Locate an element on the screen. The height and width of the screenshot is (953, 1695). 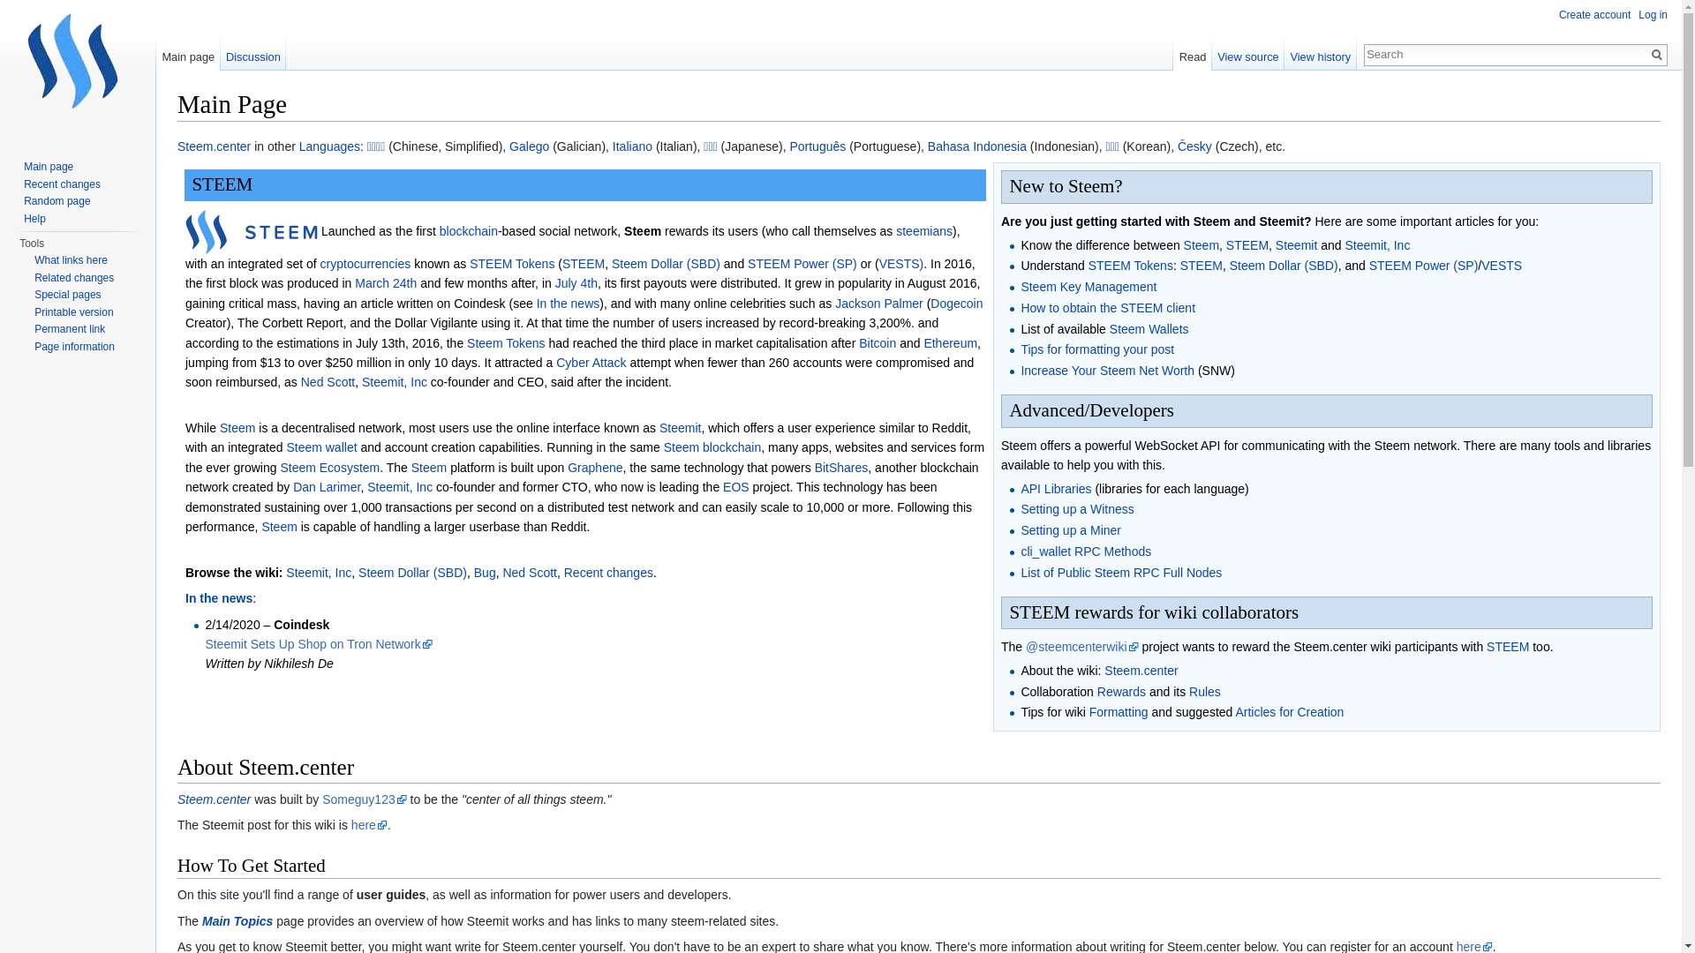
Ethereum is located at coordinates (950, 342).